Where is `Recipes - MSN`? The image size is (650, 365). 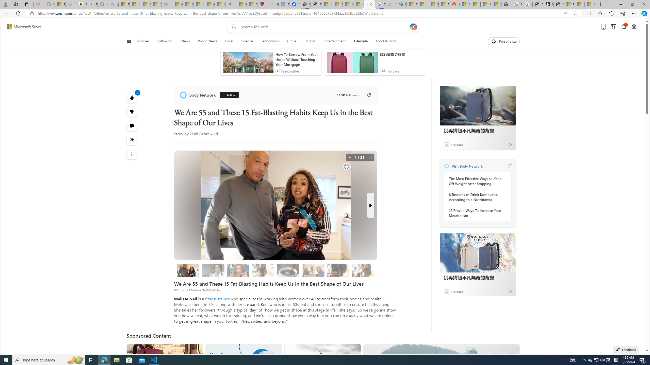
Recipes - MSN is located at coordinates (210, 4).